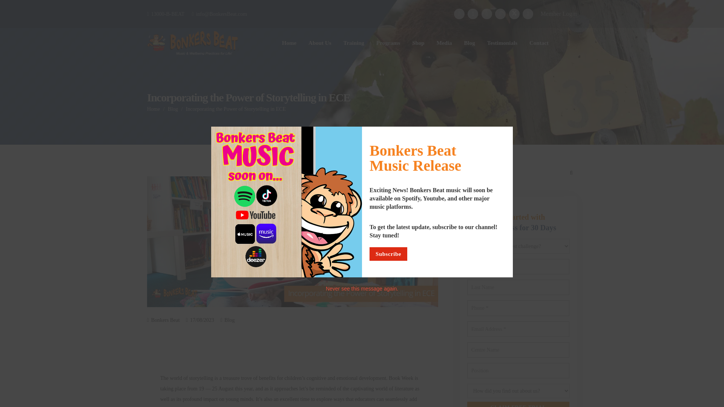 The height and width of the screenshot is (407, 724). Describe the element at coordinates (153, 109) in the screenshot. I see `Home` at that location.